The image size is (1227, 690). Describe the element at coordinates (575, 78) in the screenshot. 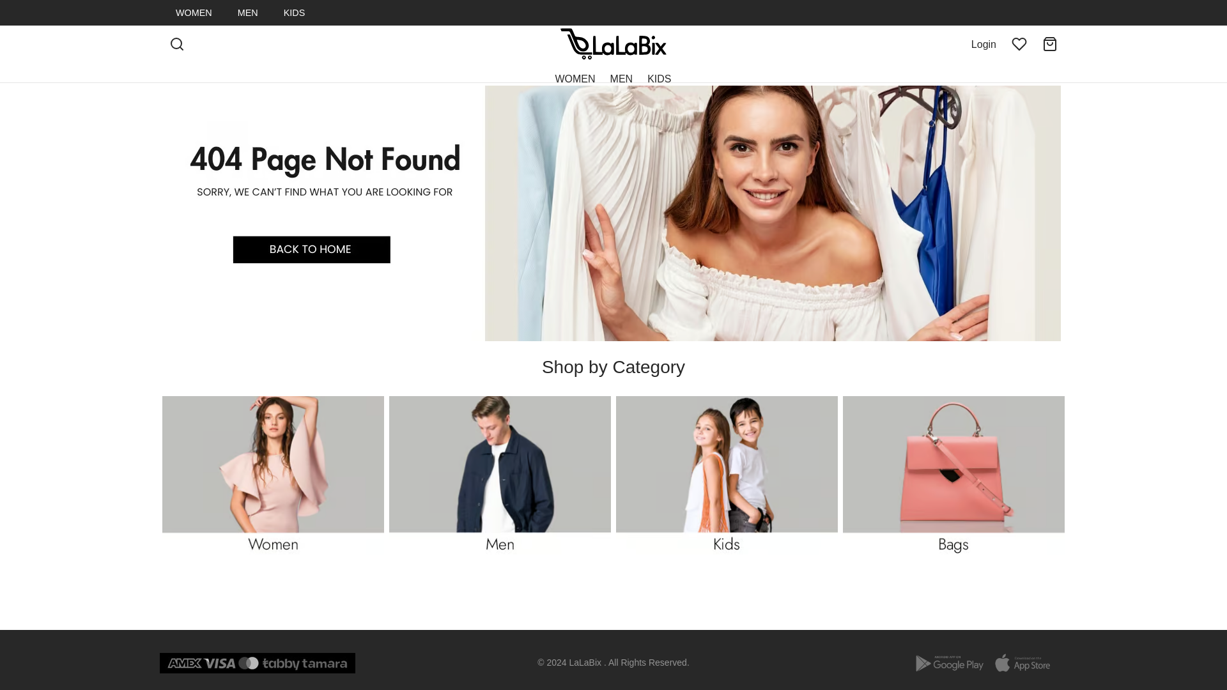

I see `WOMEN` at that location.